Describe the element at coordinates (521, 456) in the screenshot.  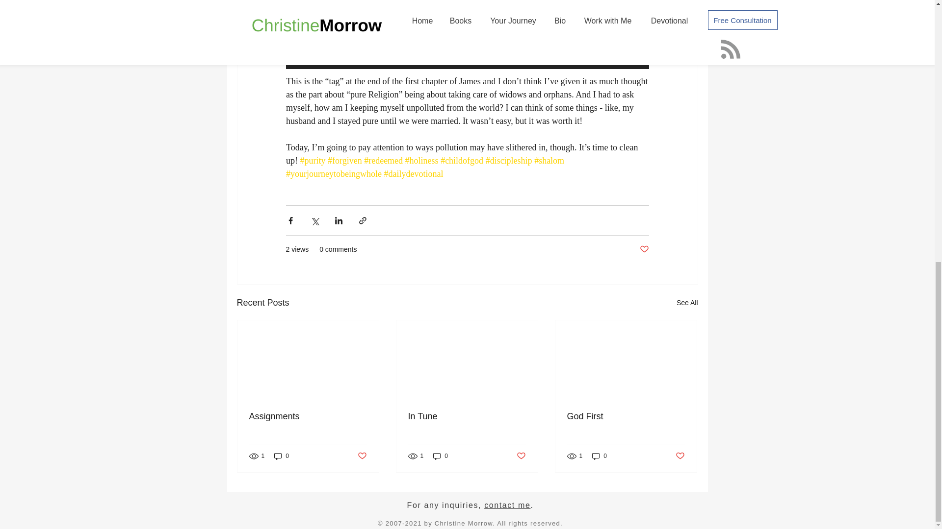
I see `Post not marked as liked` at that location.